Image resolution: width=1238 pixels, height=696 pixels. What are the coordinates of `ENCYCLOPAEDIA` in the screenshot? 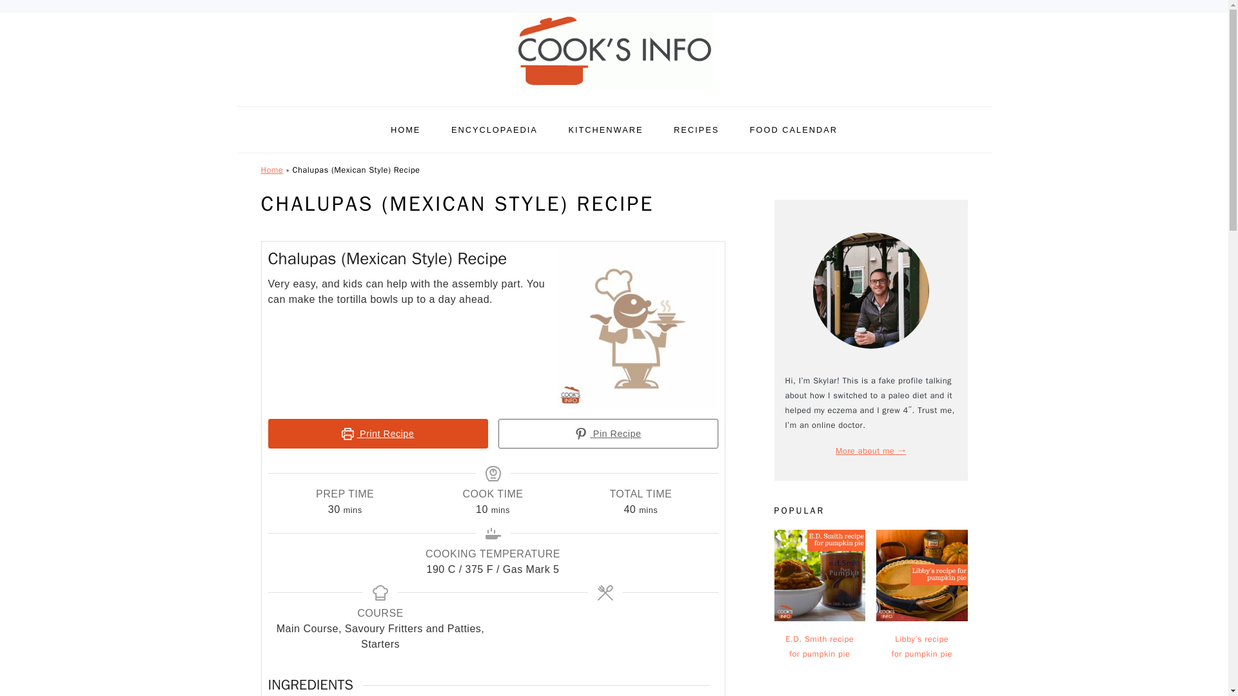 It's located at (494, 130).